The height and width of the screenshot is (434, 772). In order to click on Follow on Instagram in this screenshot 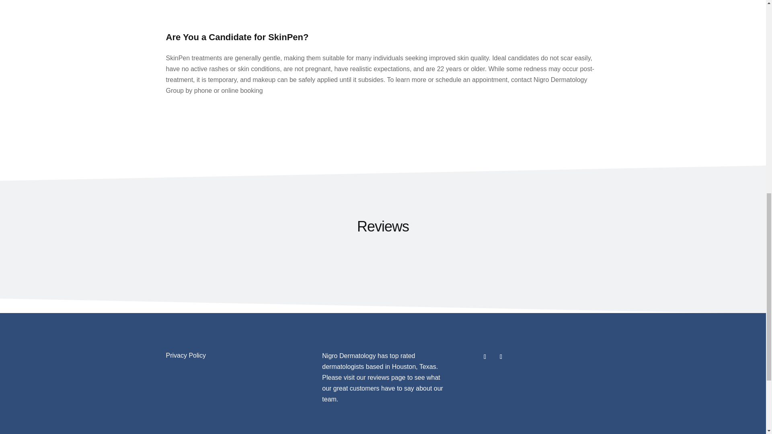, I will do `click(501, 356)`.